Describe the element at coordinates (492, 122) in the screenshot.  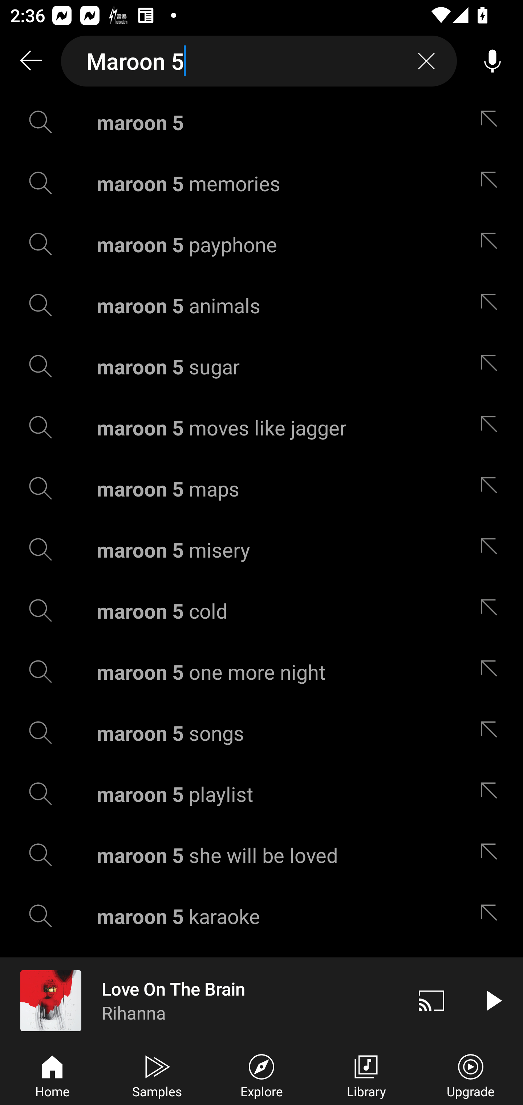
I see `Edit suggestion maroon 5` at that location.